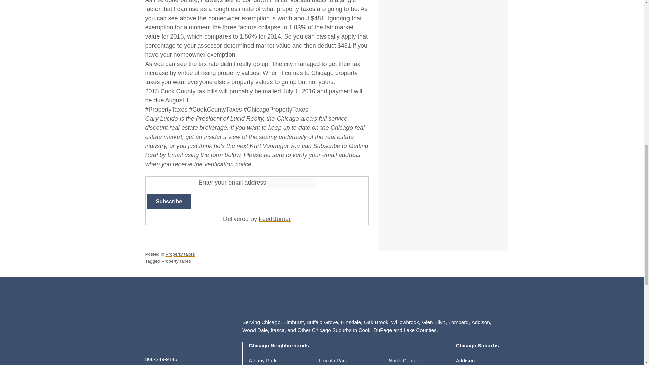 Image resolution: width=649 pixels, height=365 pixels. Describe the element at coordinates (247, 118) in the screenshot. I see `Lucid Realty` at that location.